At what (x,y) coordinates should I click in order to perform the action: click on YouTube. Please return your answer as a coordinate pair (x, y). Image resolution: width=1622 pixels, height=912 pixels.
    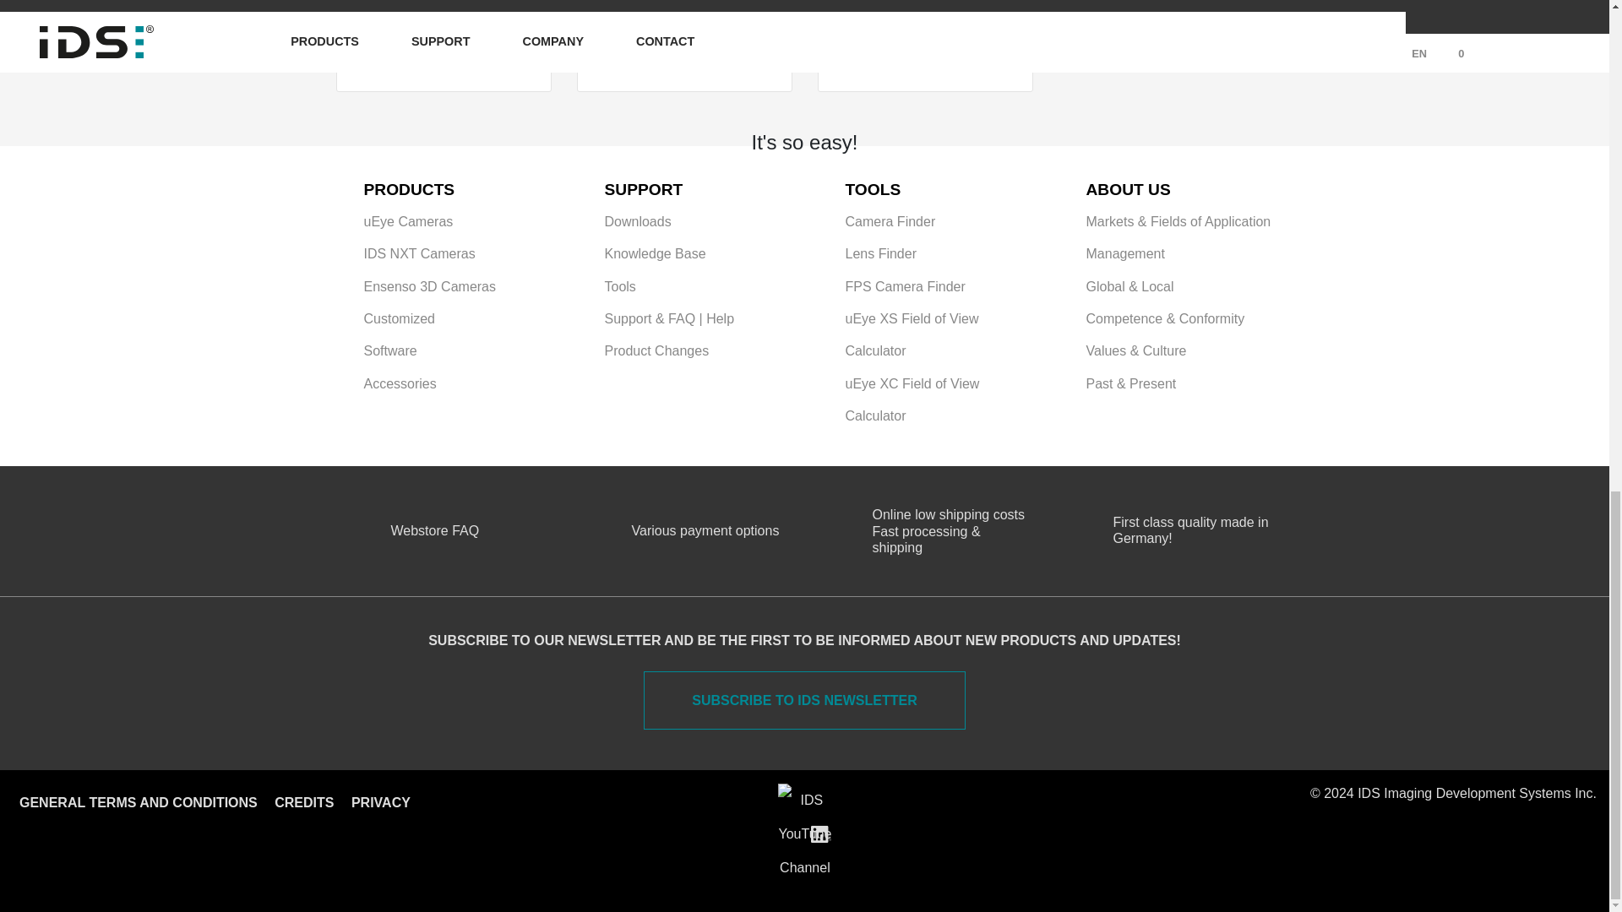
    Looking at the image, I should click on (804, 833).